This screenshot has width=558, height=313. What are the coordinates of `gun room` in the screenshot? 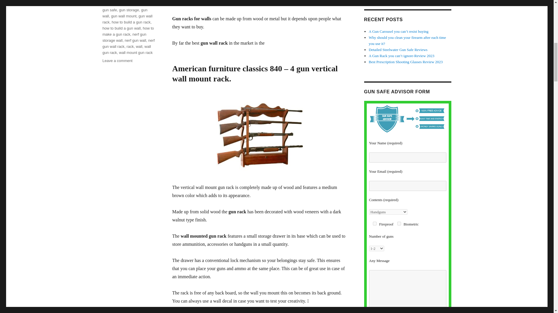 It's located at (139, 4).